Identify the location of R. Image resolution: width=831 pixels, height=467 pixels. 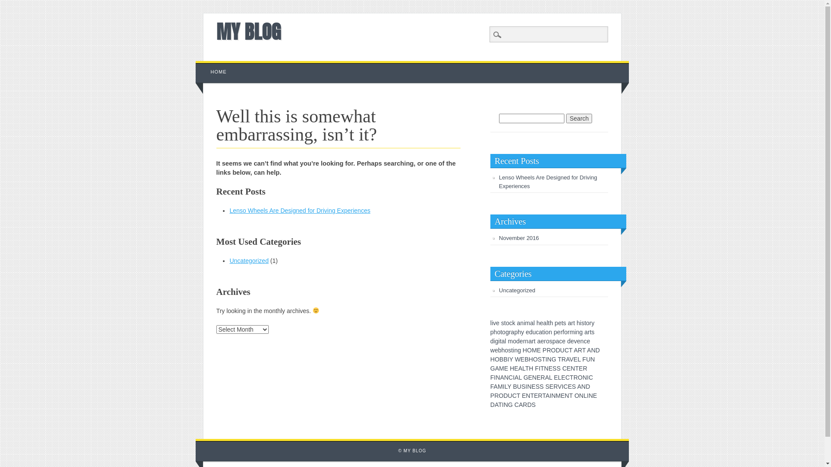
(576, 377).